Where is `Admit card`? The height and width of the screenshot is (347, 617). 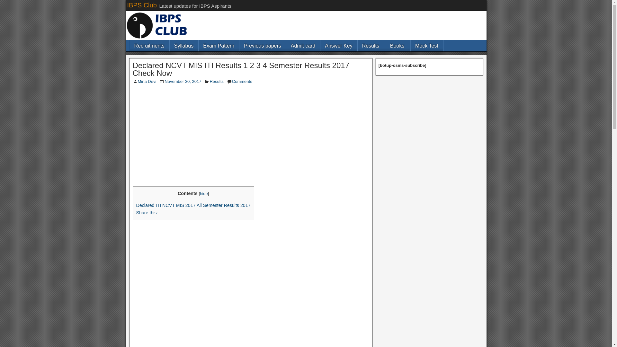 Admit card is located at coordinates (303, 46).